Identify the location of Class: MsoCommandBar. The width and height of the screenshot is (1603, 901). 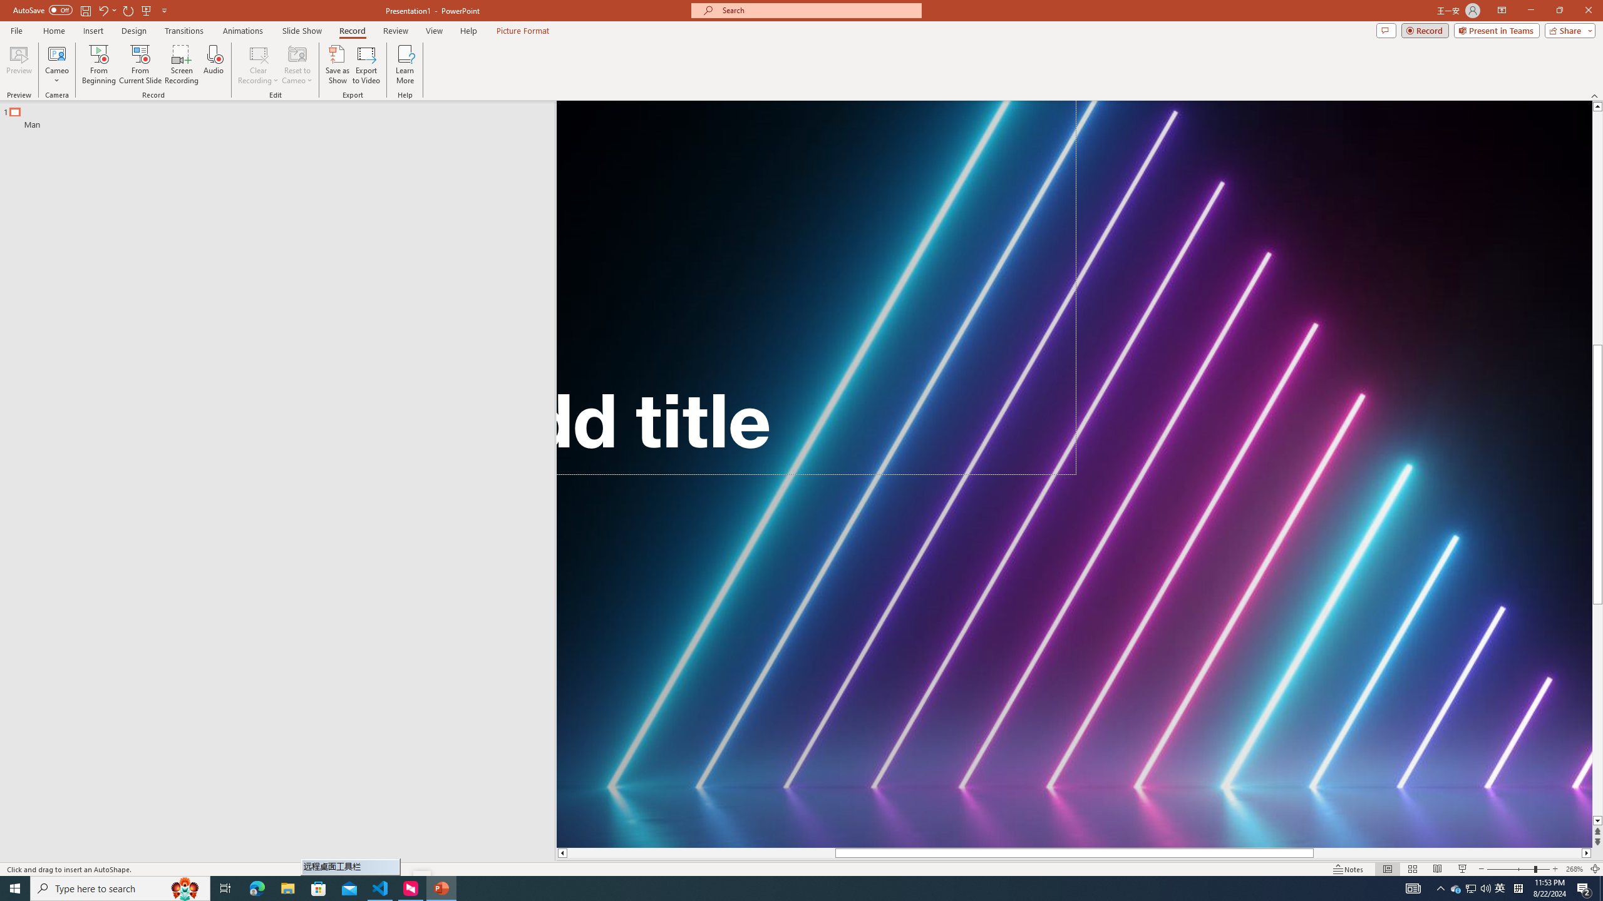
(801, 868).